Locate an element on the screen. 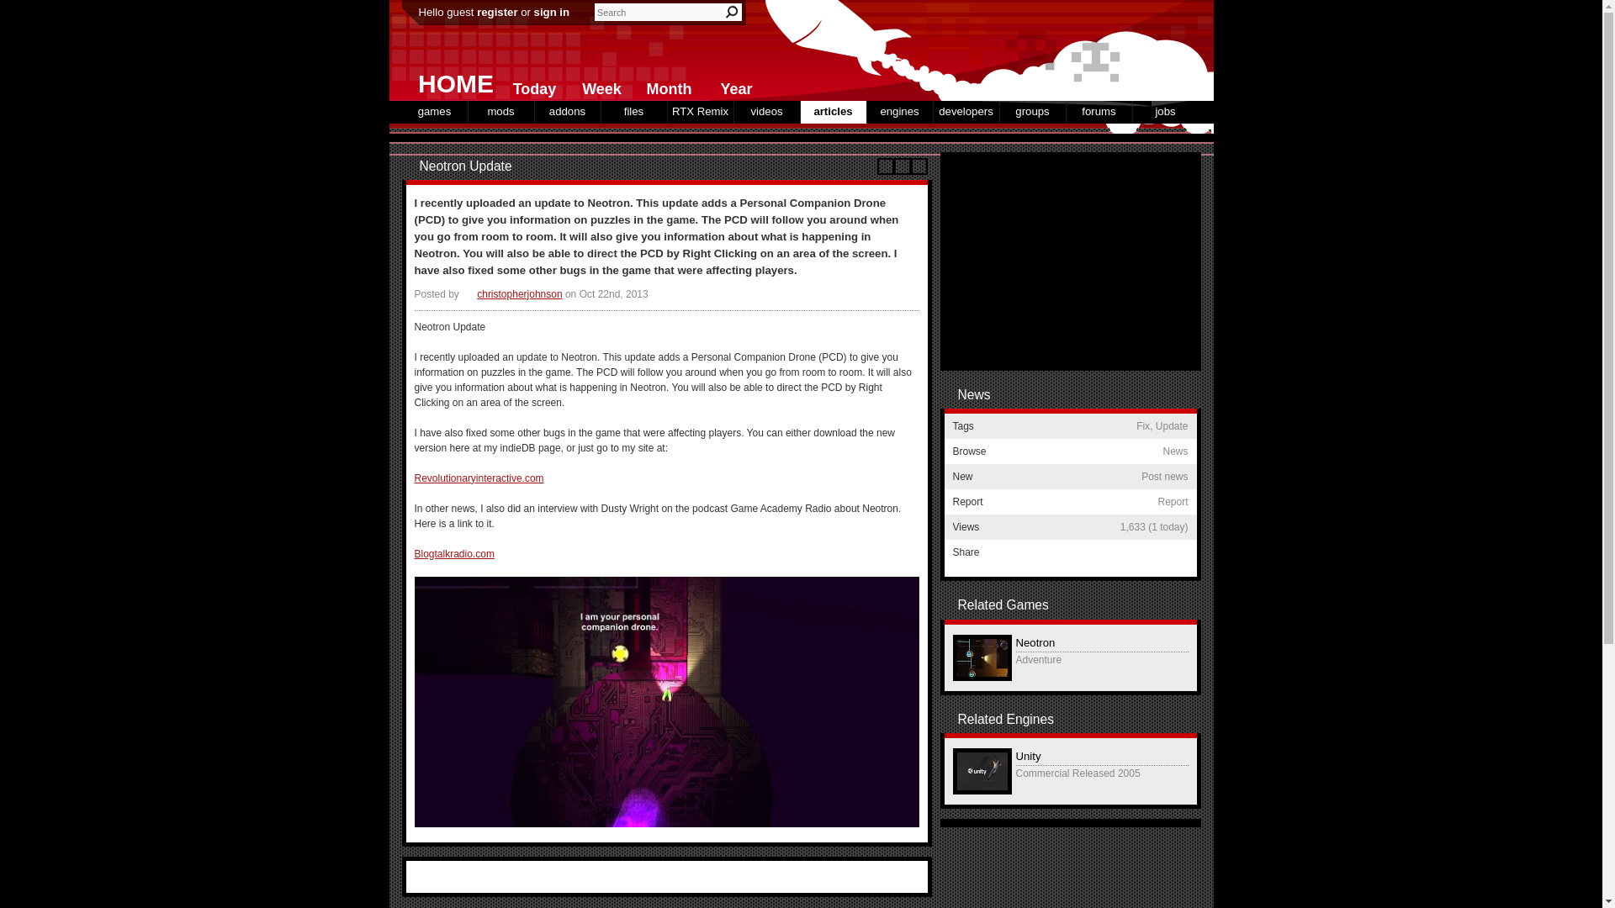  New today is located at coordinates (530, 85).